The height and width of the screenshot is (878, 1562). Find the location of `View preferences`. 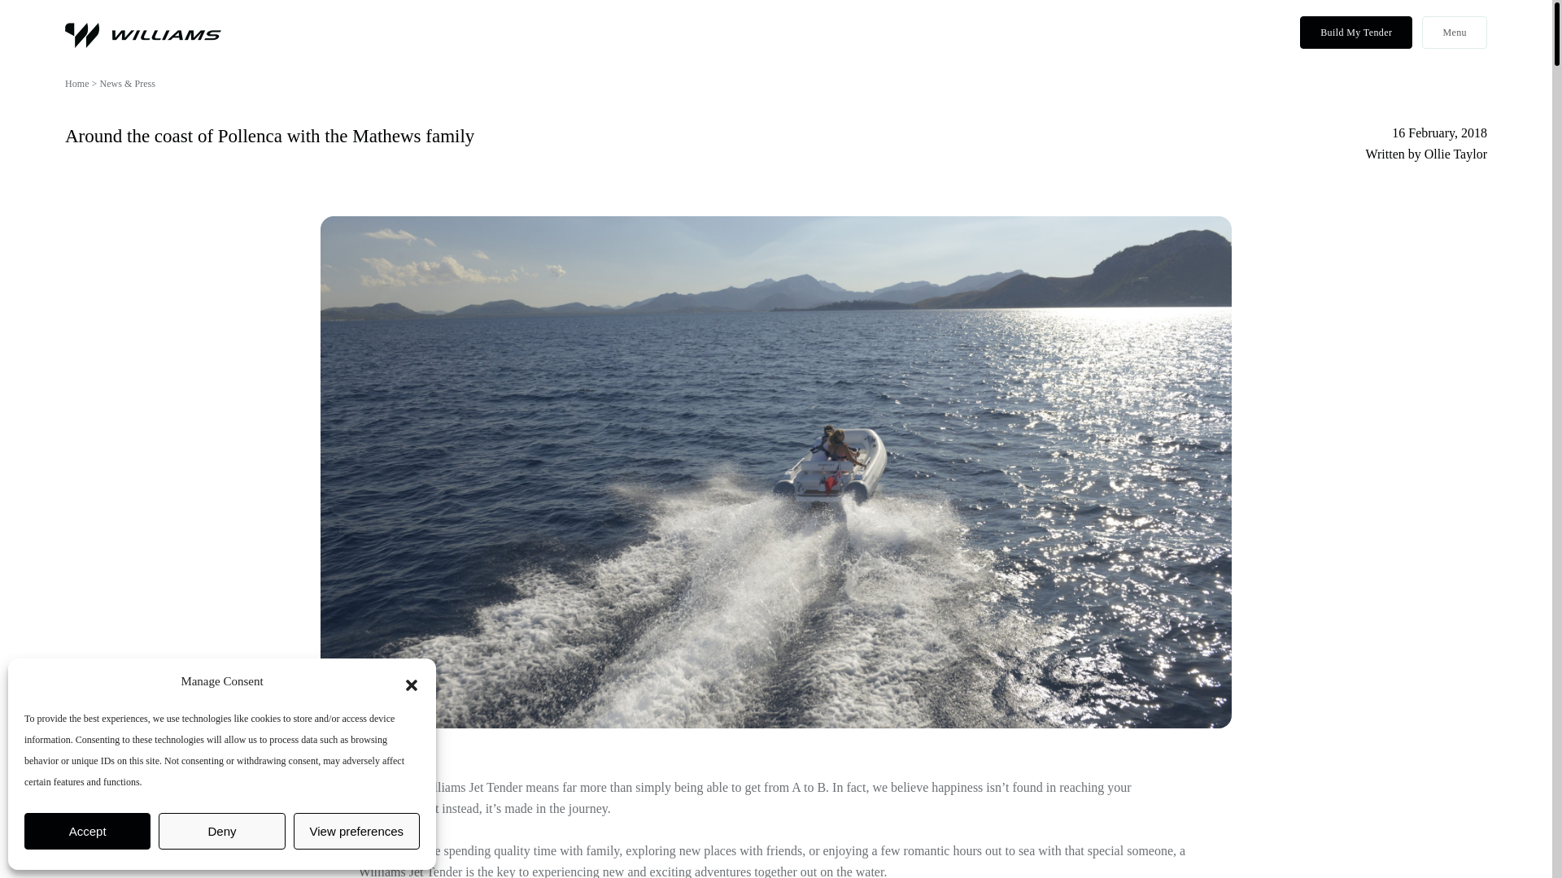

View preferences is located at coordinates (356, 831).